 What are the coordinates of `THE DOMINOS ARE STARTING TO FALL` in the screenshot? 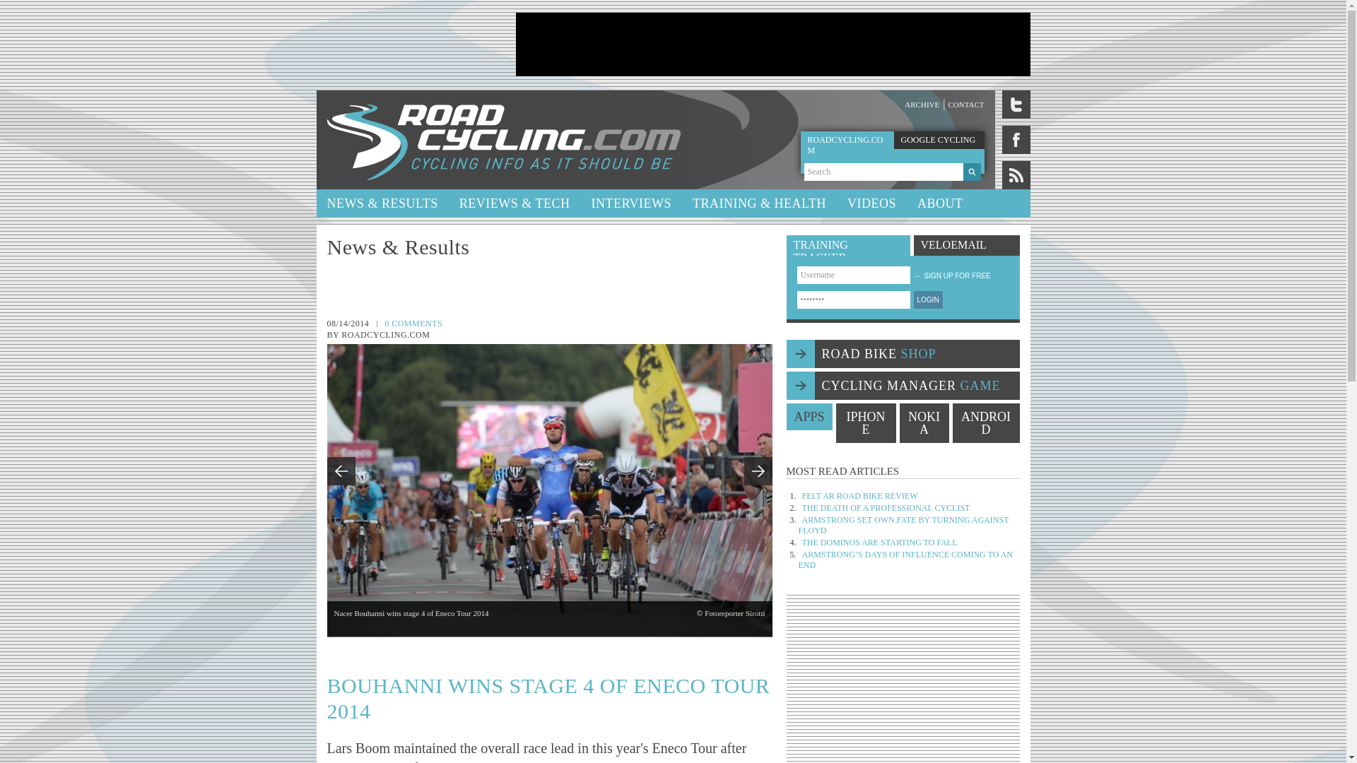 It's located at (879, 543).